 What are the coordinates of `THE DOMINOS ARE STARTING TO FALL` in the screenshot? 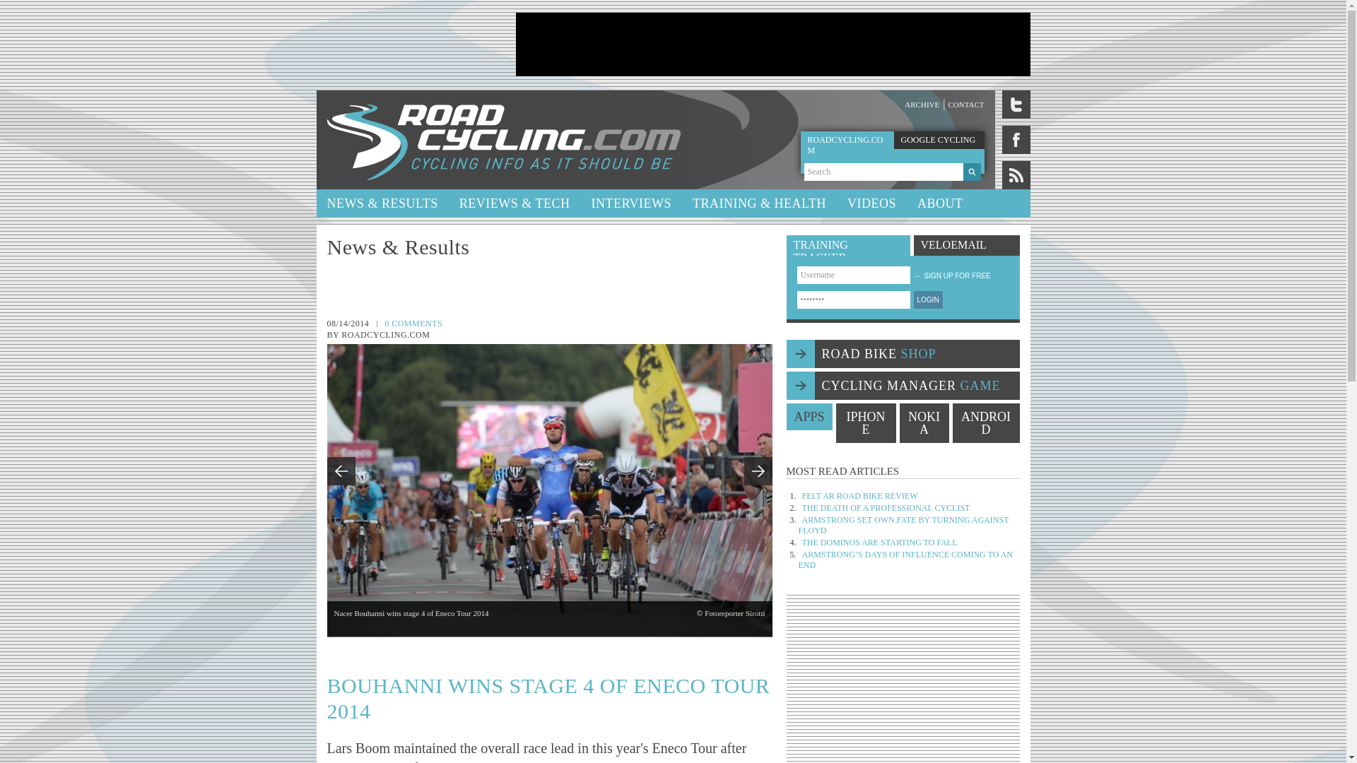 It's located at (879, 543).